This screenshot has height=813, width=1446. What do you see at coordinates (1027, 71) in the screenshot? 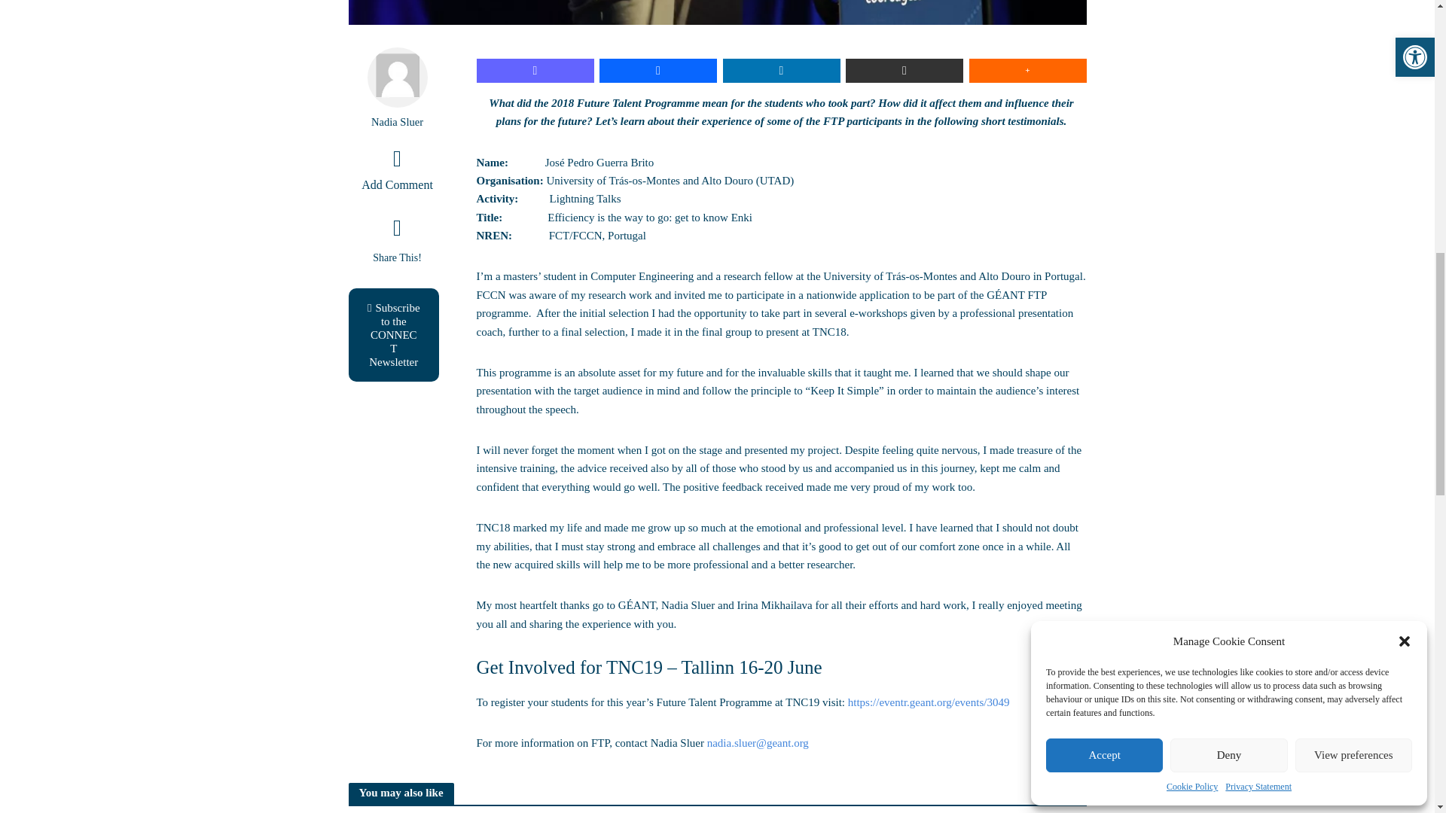
I see `More share links` at bounding box center [1027, 71].